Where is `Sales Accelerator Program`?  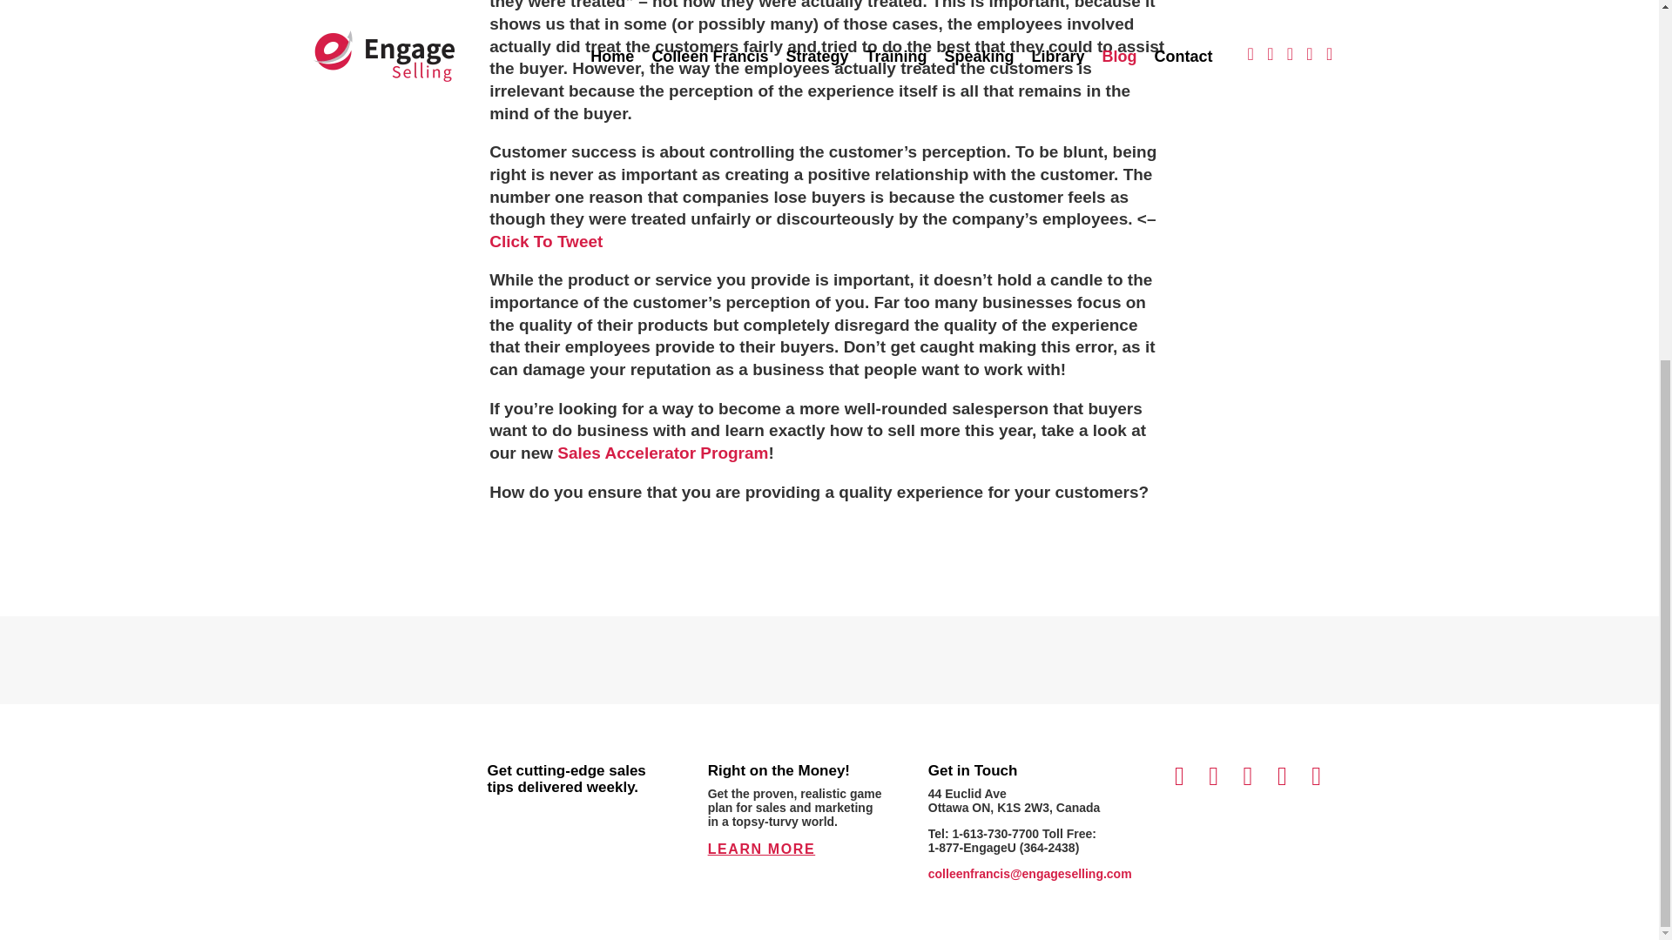
Sales Accelerator Program is located at coordinates (662, 453).